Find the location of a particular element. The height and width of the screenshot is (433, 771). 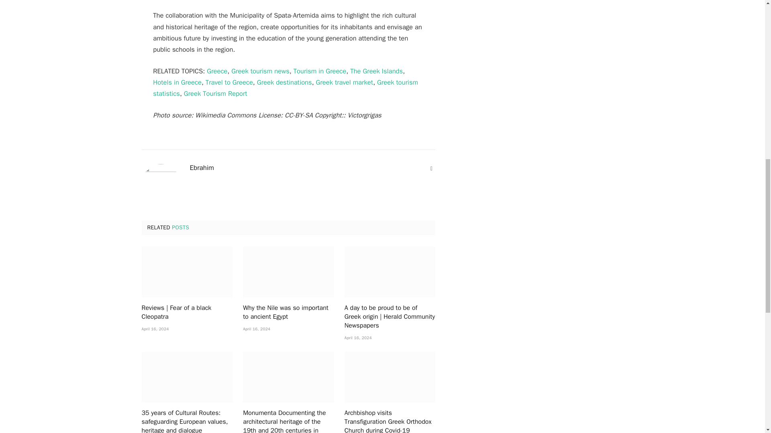

Greek travel market is located at coordinates (345, 83).